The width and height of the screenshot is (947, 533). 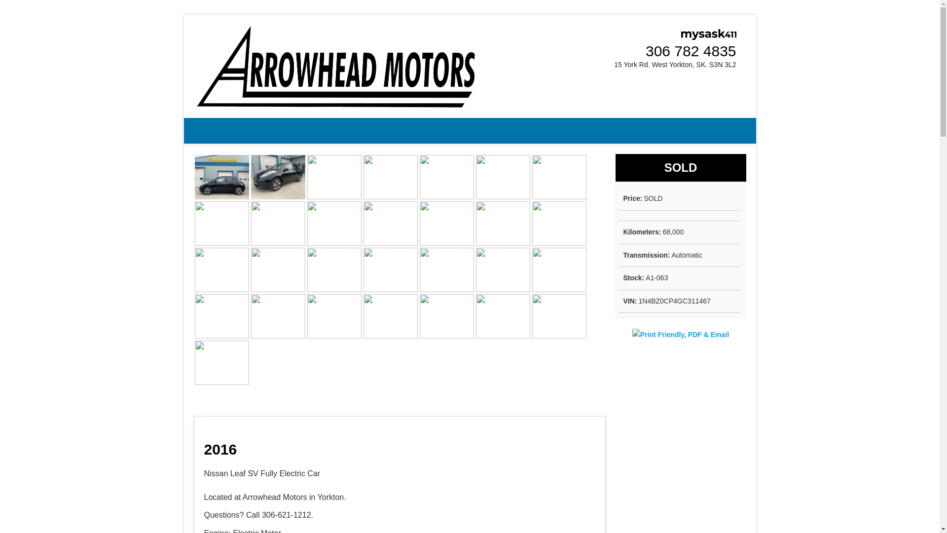 What do you see at coordinates (681, 335) in the screenshot?
I see `Printer Friendly, PDF & Email` at bounding box center [681, 335].